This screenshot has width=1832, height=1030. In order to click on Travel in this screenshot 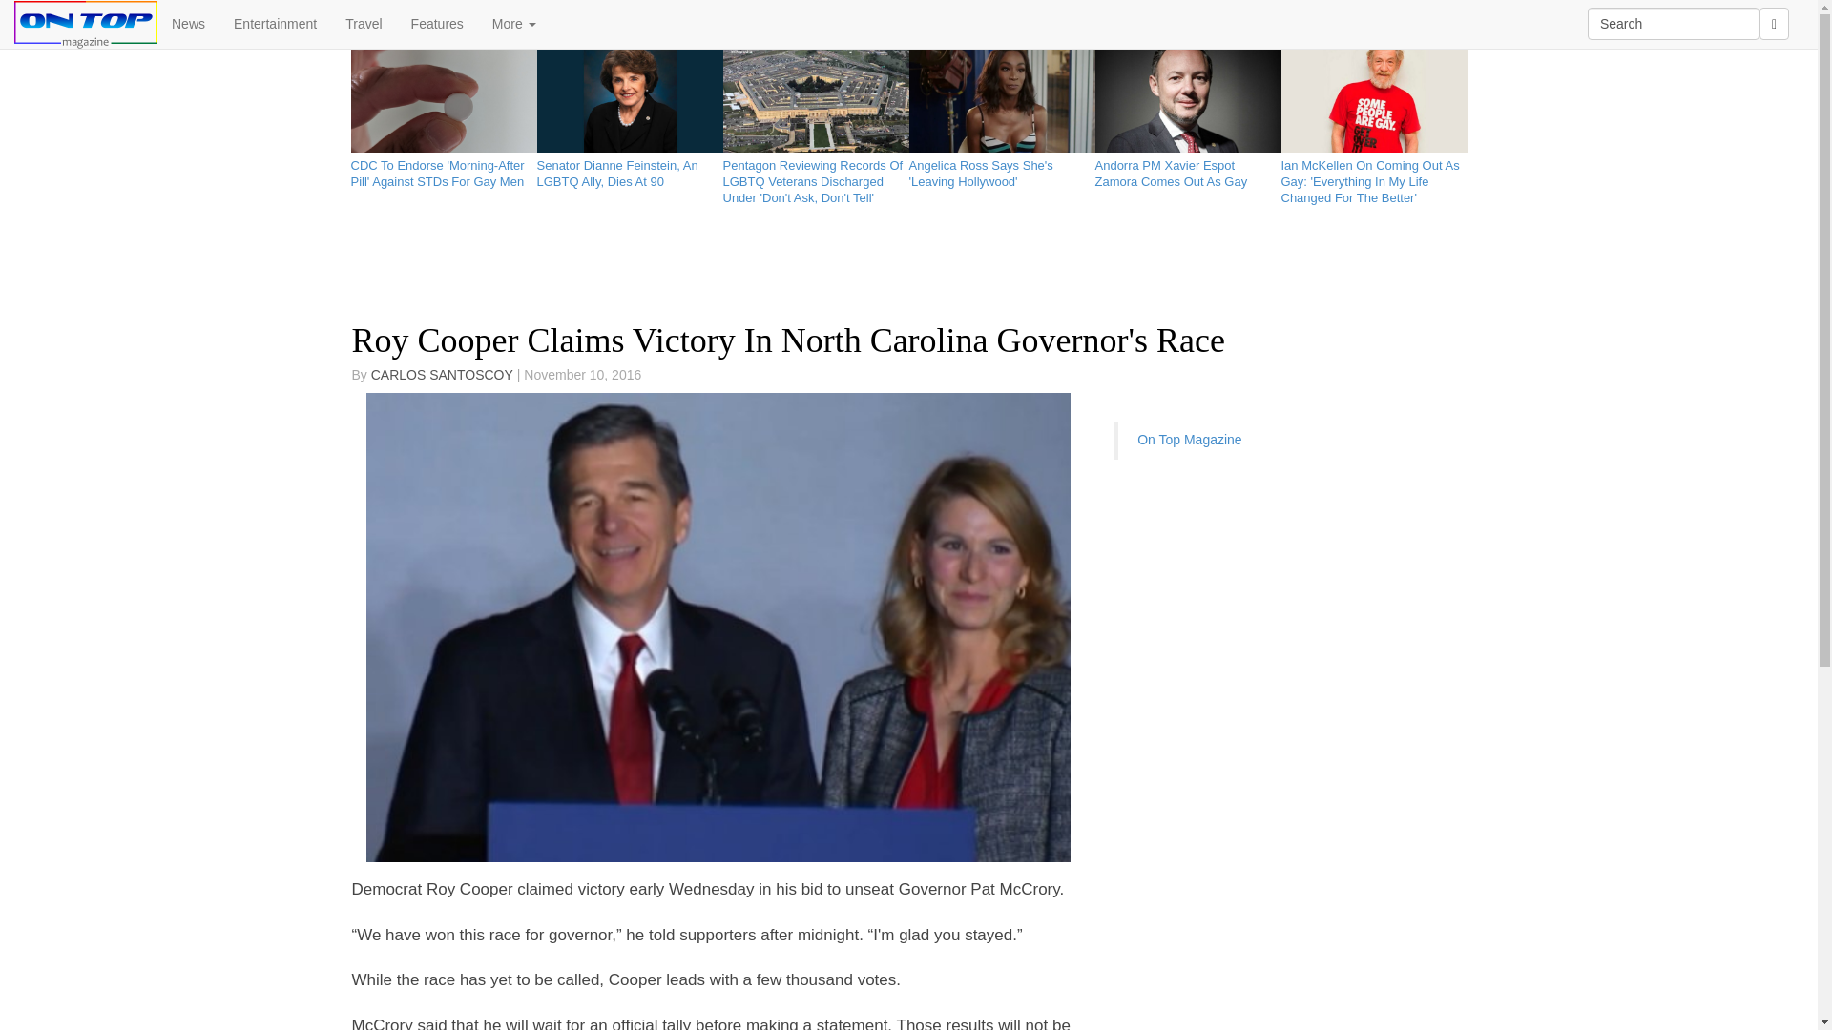, I will do `click(363, 23)`.